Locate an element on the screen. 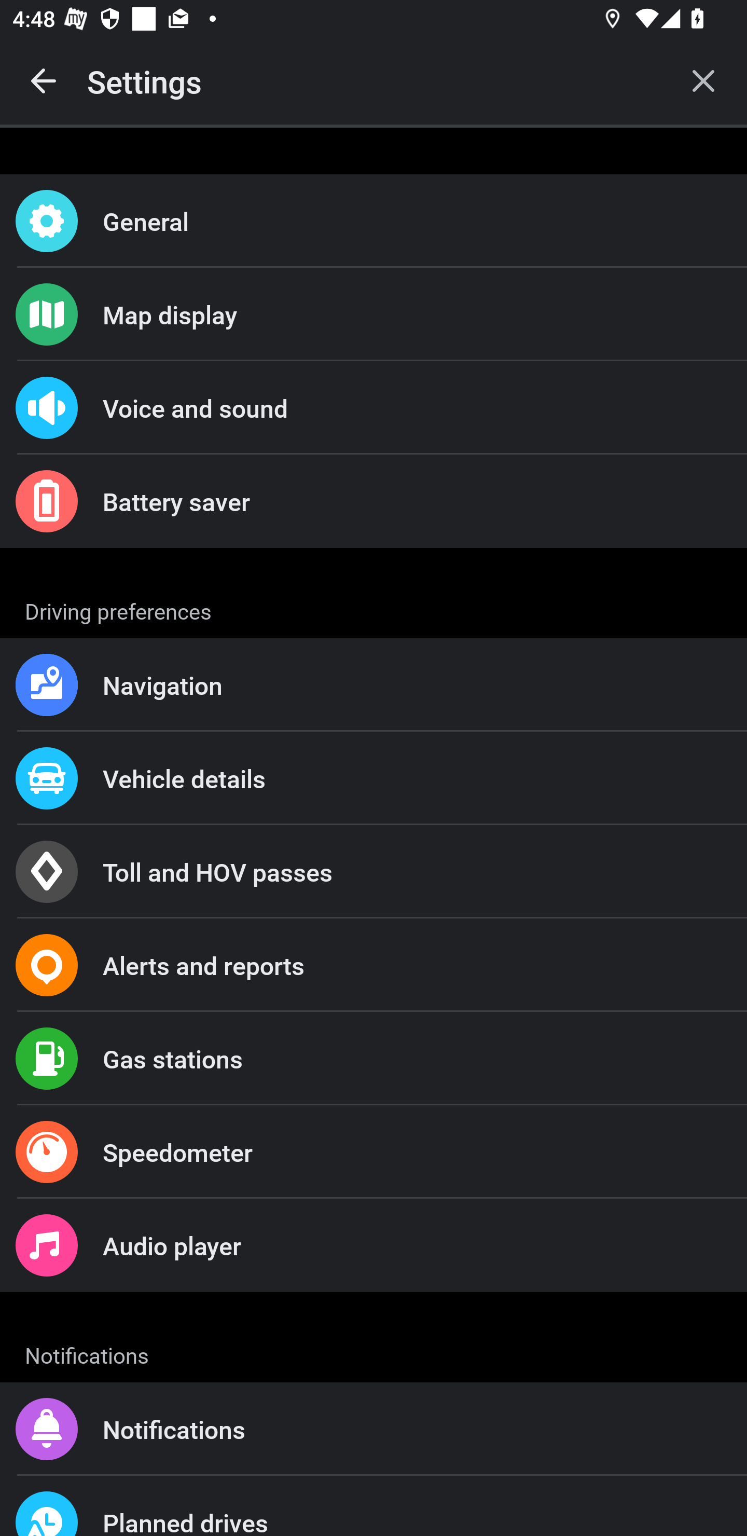 The image size is (747, 1536). Toll and HOV passes is located at coordinates (374, 872).